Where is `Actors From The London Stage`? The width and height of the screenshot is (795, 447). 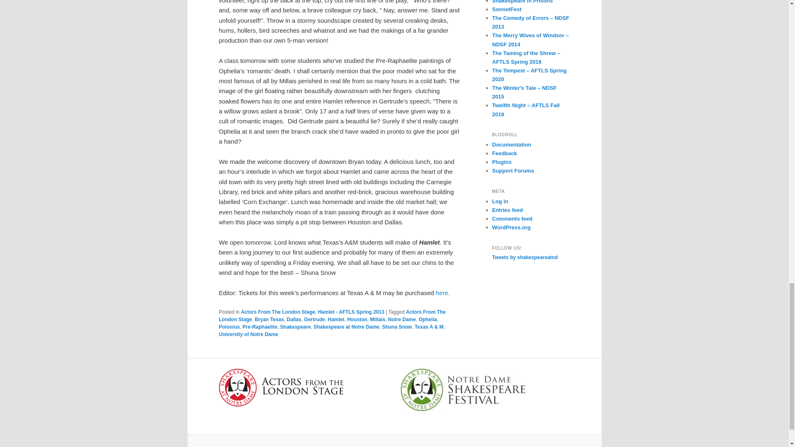
Actors From The London Stage is located at coordinates (277, 312).